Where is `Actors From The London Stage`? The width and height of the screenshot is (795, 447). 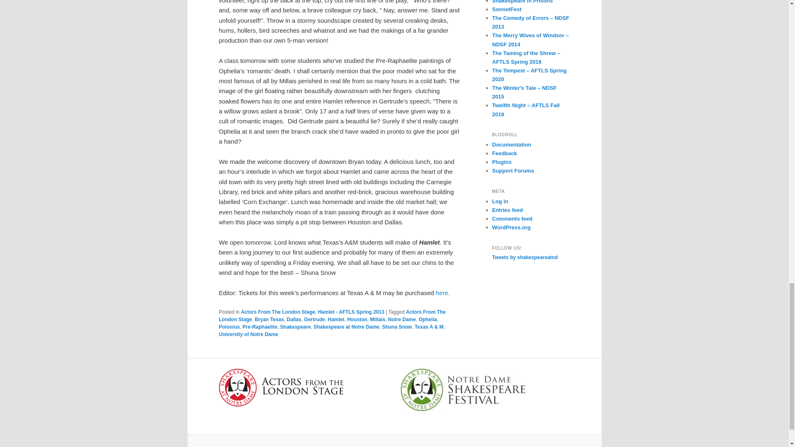
Actors From The London Stage is located at coordinates (277, 312).